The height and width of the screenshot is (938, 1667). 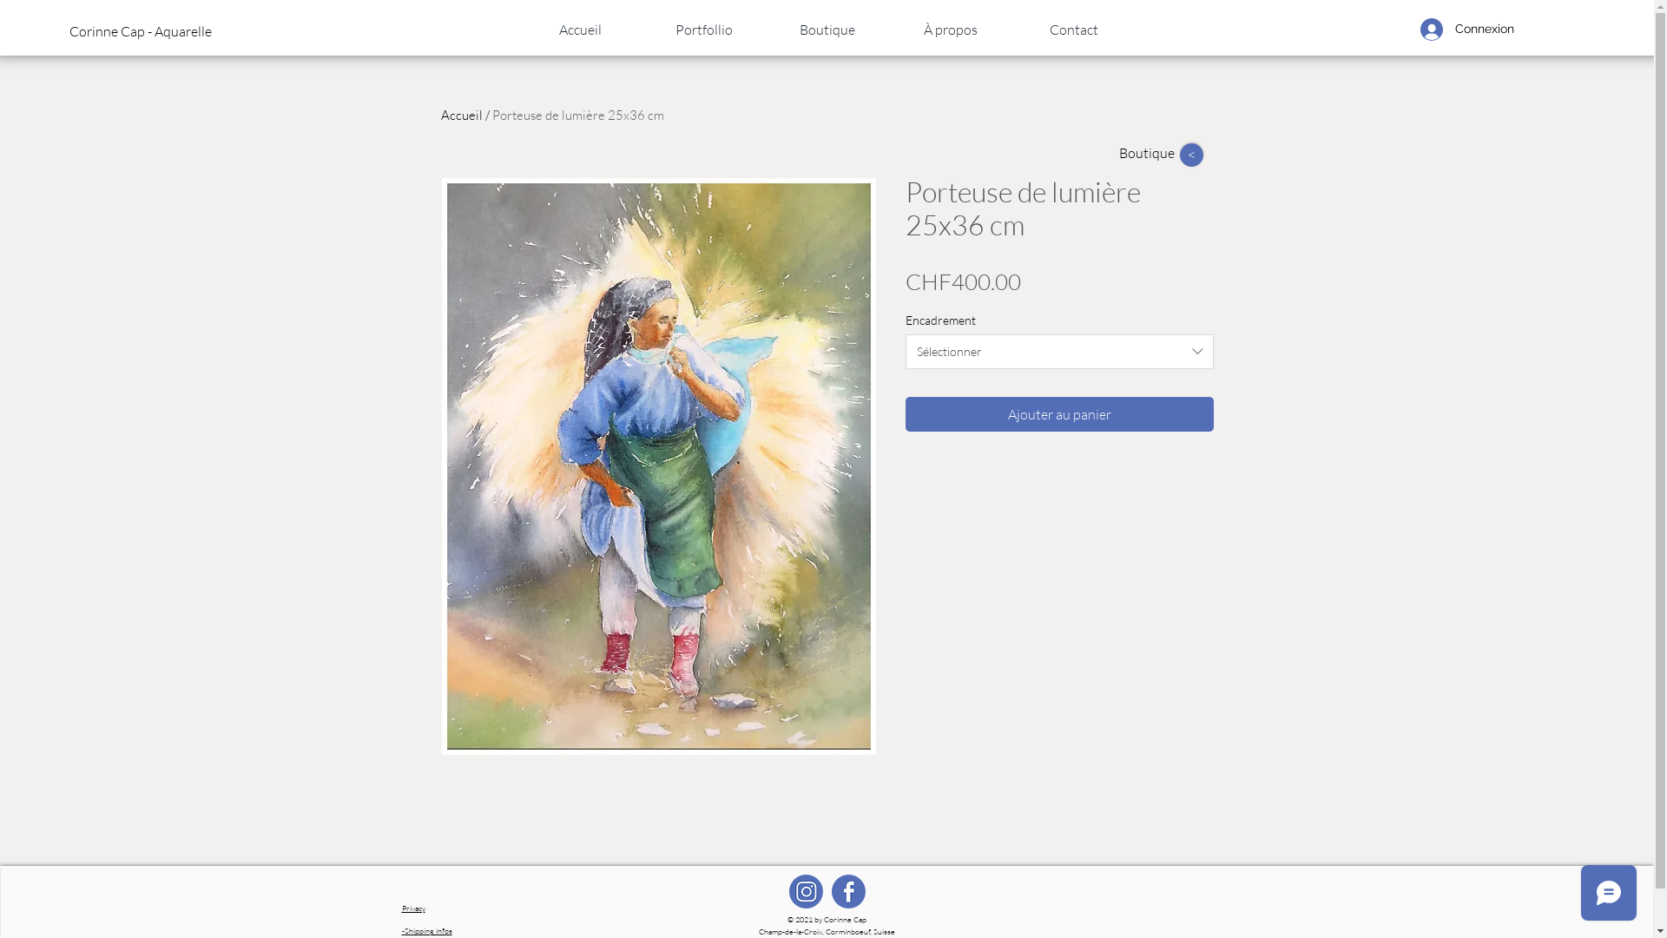 What do you see at coordinates (413, 908) in the screenshot?
I see `Privacy` at bounding box center [413, 908].